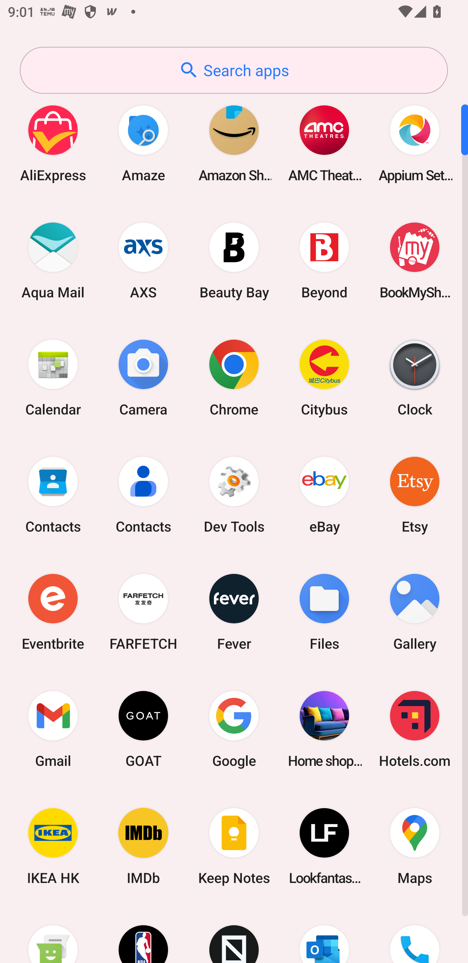  Describe the element at coordinates (53, 847) in the screenshot. I see `IKEA HK` at that location.